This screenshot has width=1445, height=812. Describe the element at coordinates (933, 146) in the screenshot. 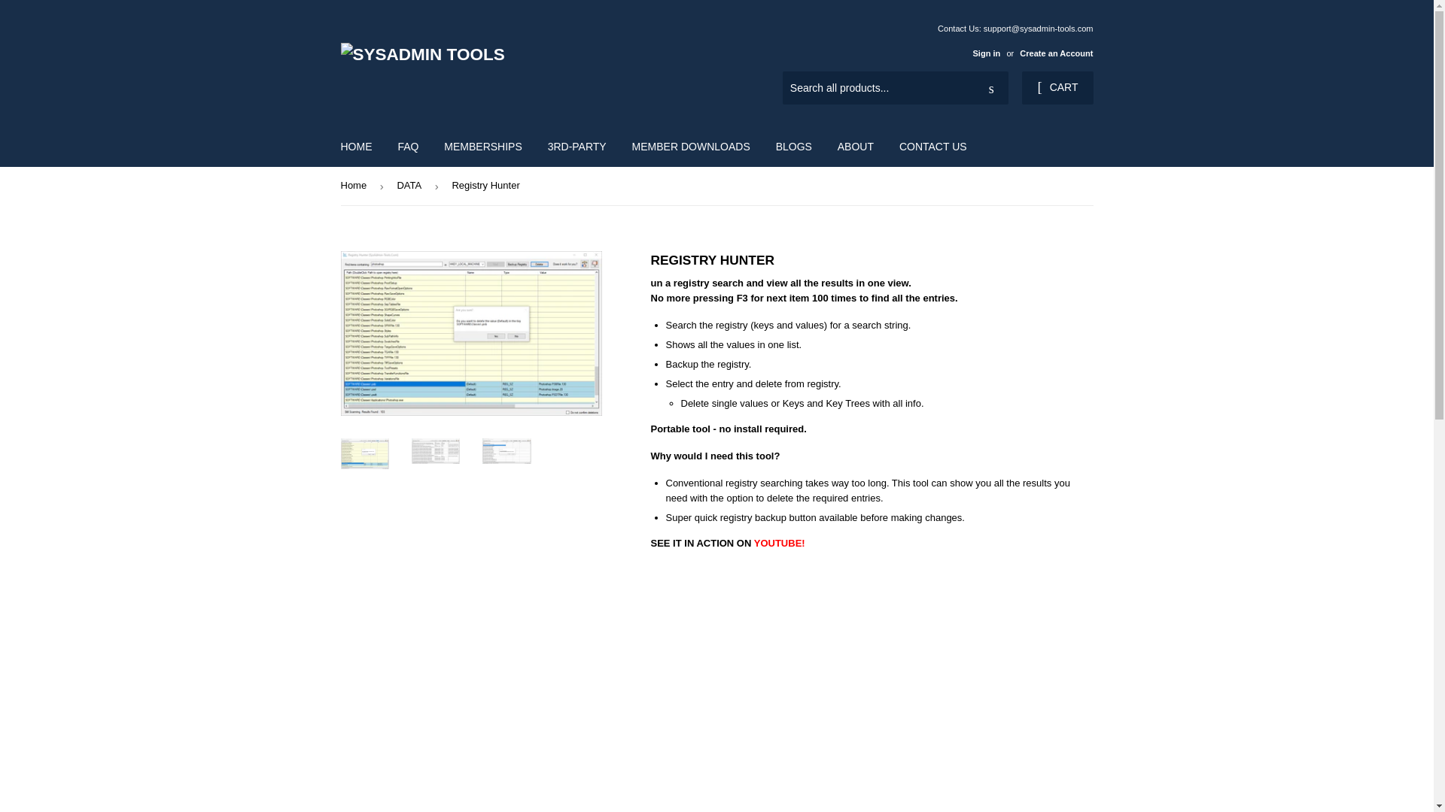

I see `CONTACT US` at that location.